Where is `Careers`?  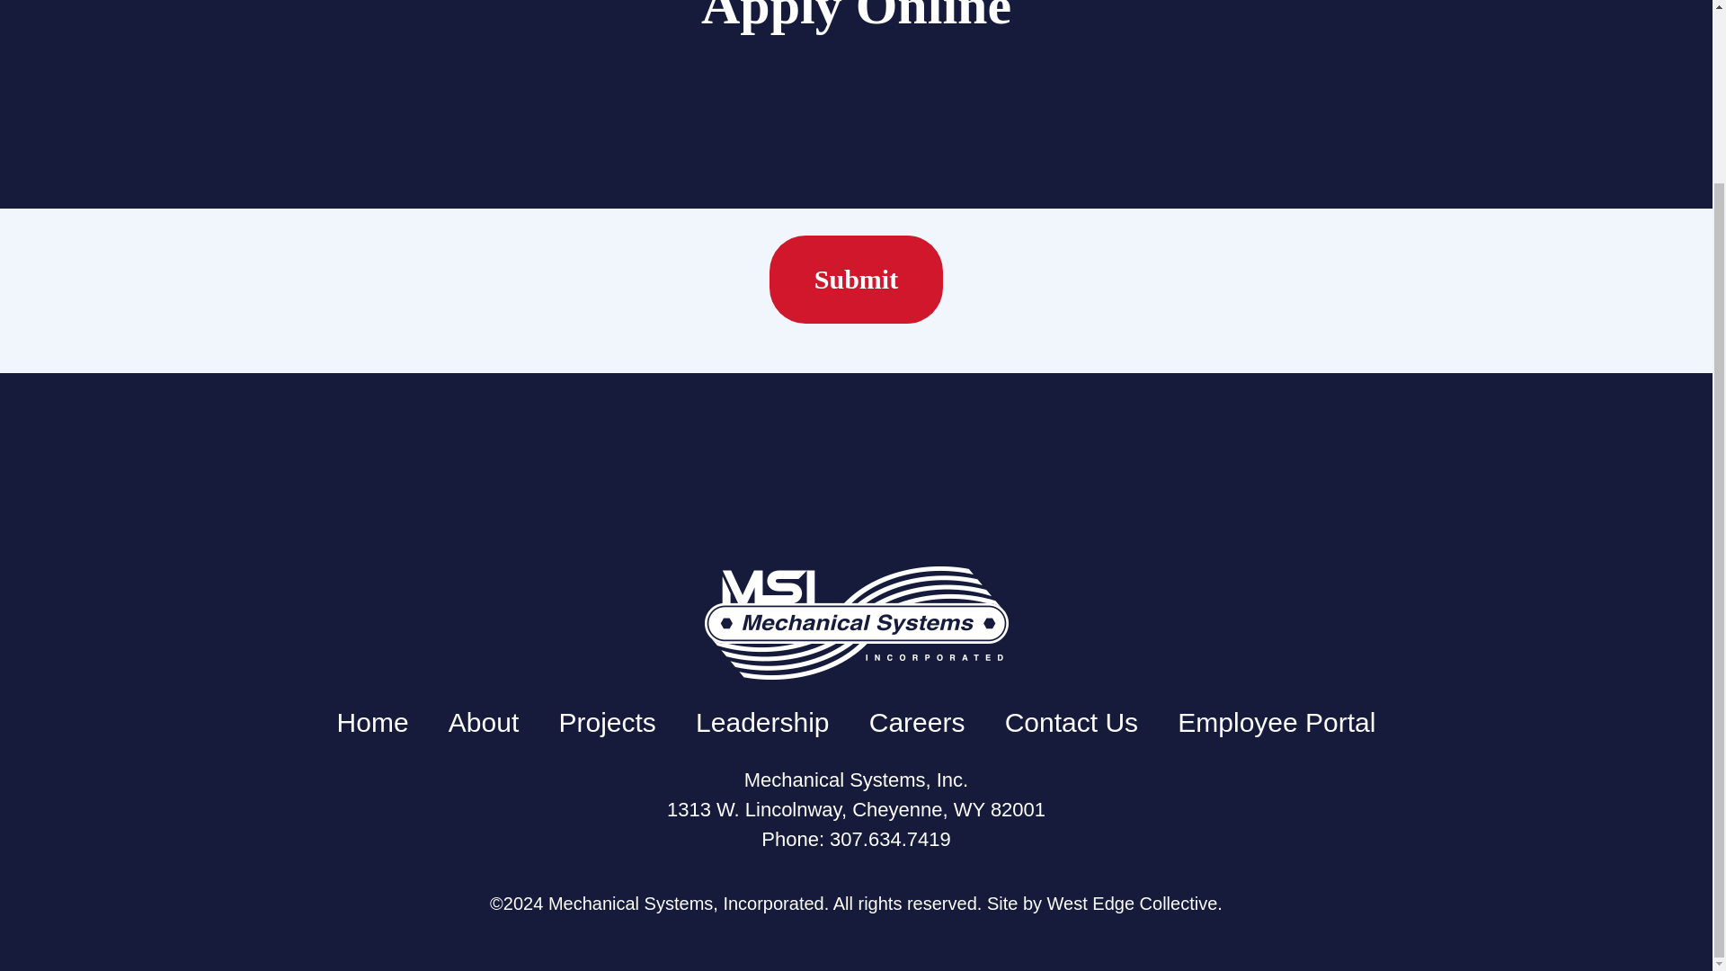 Careers is located at coordinates (917, 722).